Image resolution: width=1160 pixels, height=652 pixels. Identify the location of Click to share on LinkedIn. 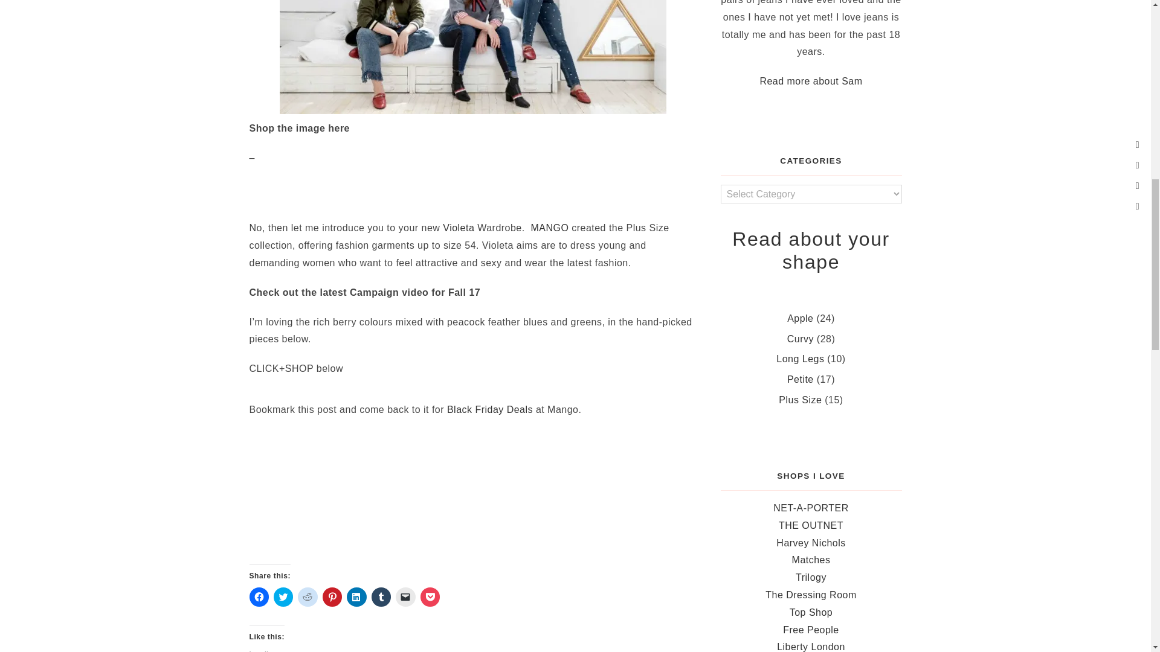
(356, 597).